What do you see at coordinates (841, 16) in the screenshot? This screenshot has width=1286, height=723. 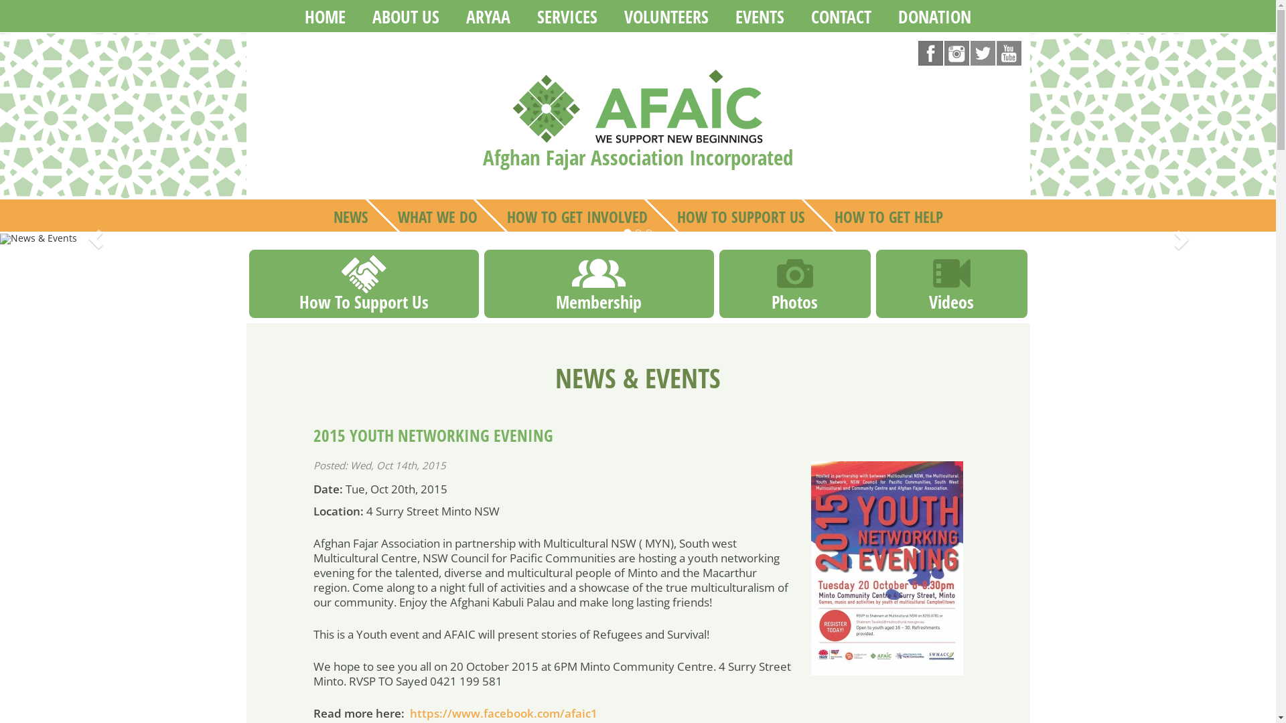 I see `CONTACT` at bounding box center [841, 16].